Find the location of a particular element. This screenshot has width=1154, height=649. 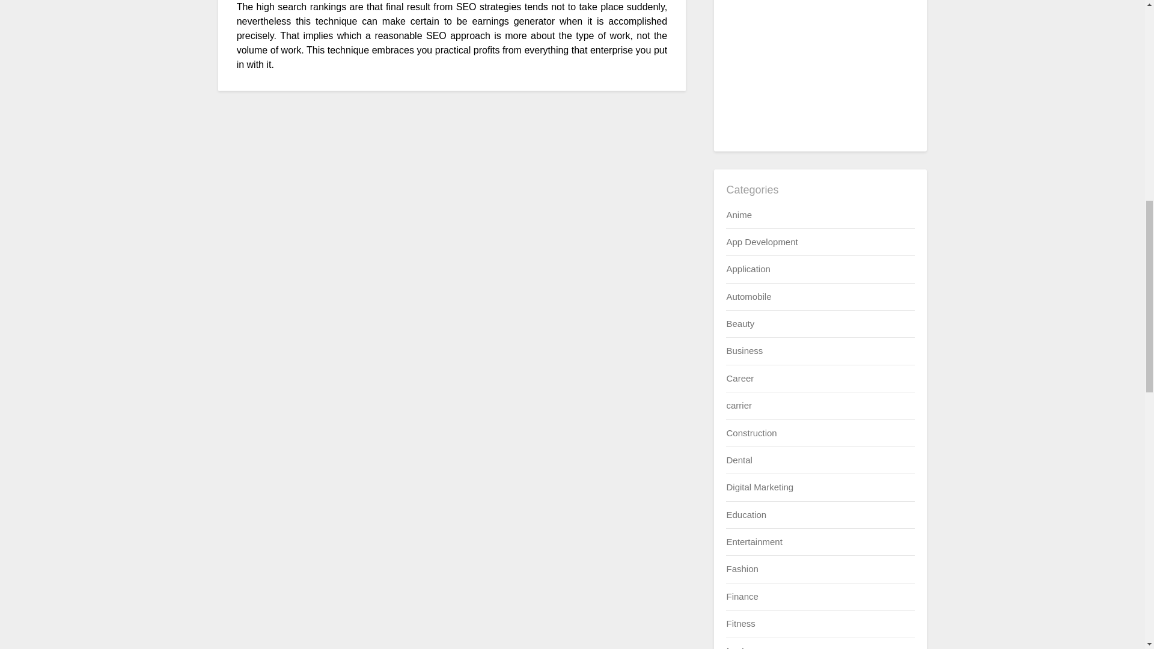

Dental is located at coordinates (739, 460).